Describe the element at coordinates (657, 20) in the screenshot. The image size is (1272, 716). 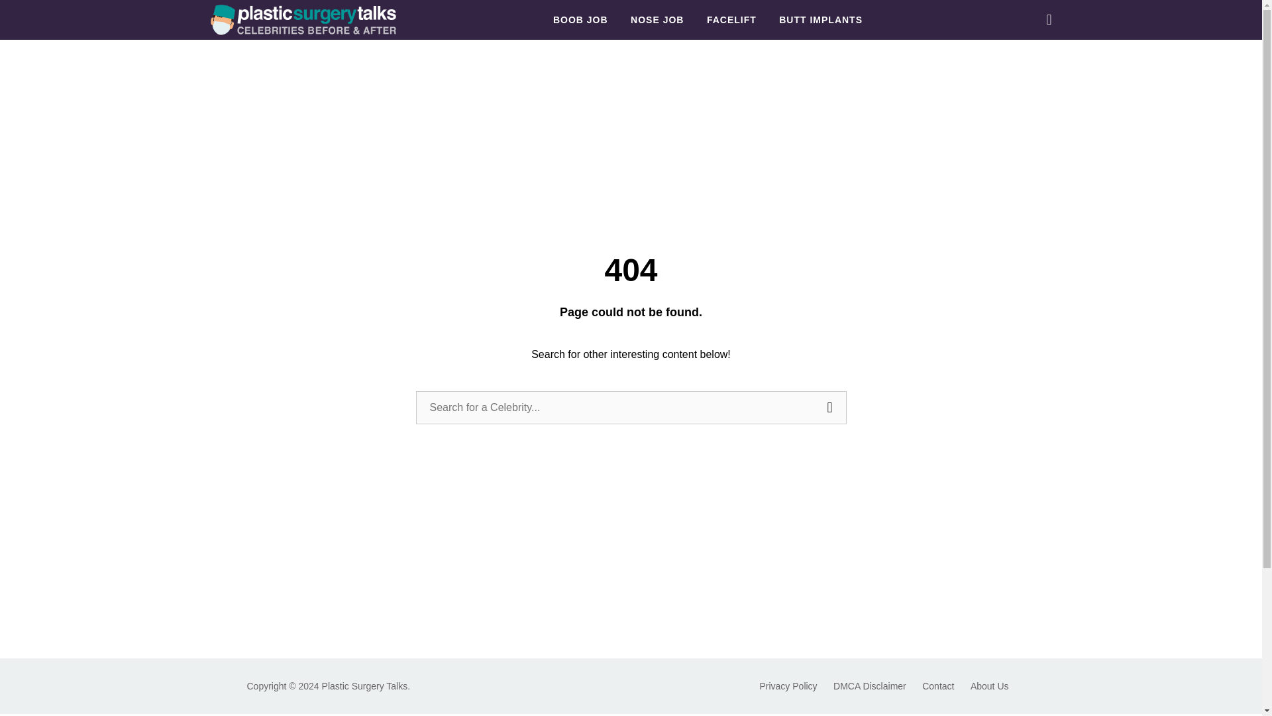
I see `NOSE JOB` at that location.